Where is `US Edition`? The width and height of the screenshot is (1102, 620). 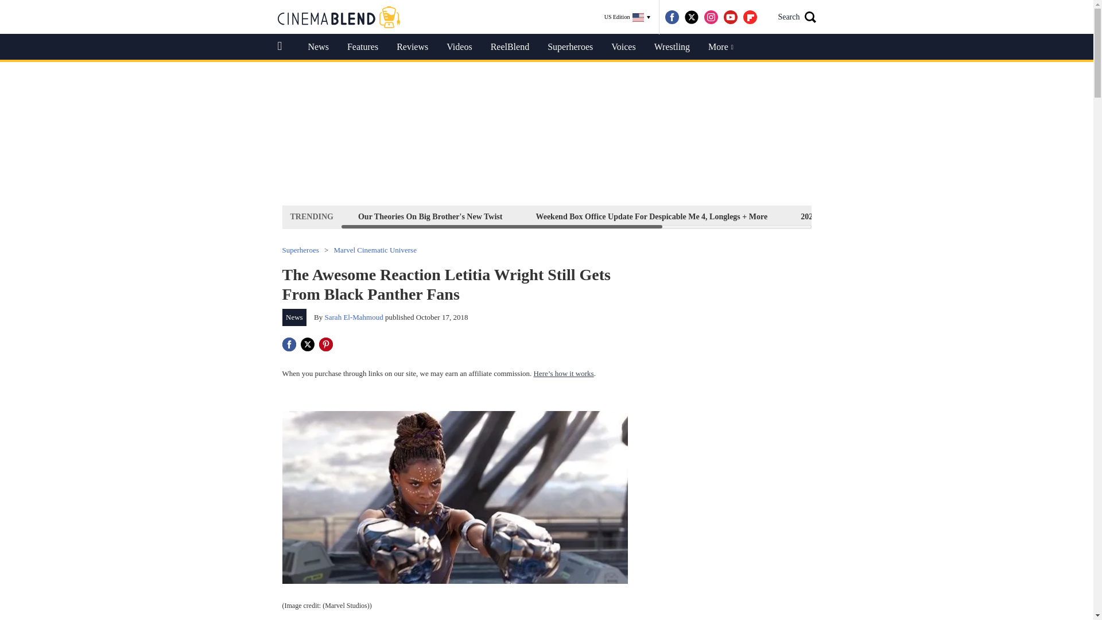 US Edition is located at coordinates (627, 17).